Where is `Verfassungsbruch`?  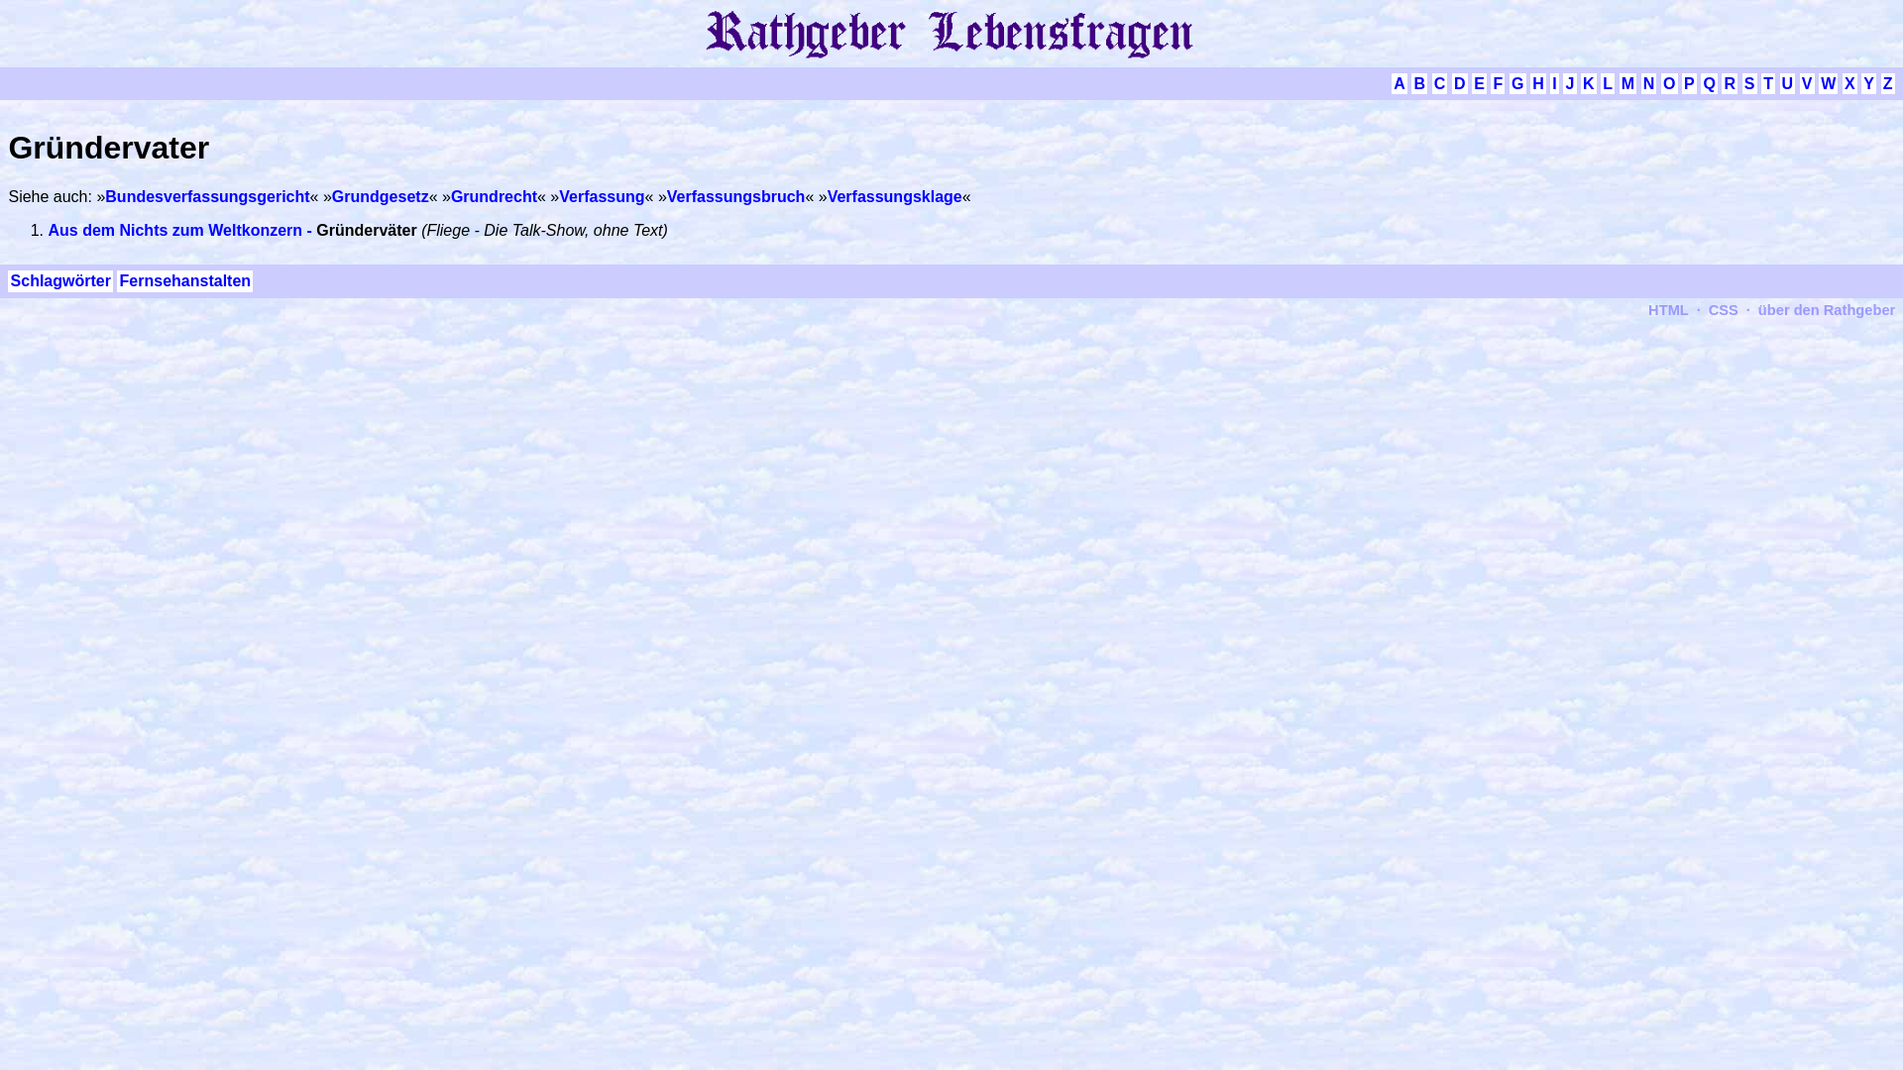
Verfassungsbruch is located at coordinates (736, 196).